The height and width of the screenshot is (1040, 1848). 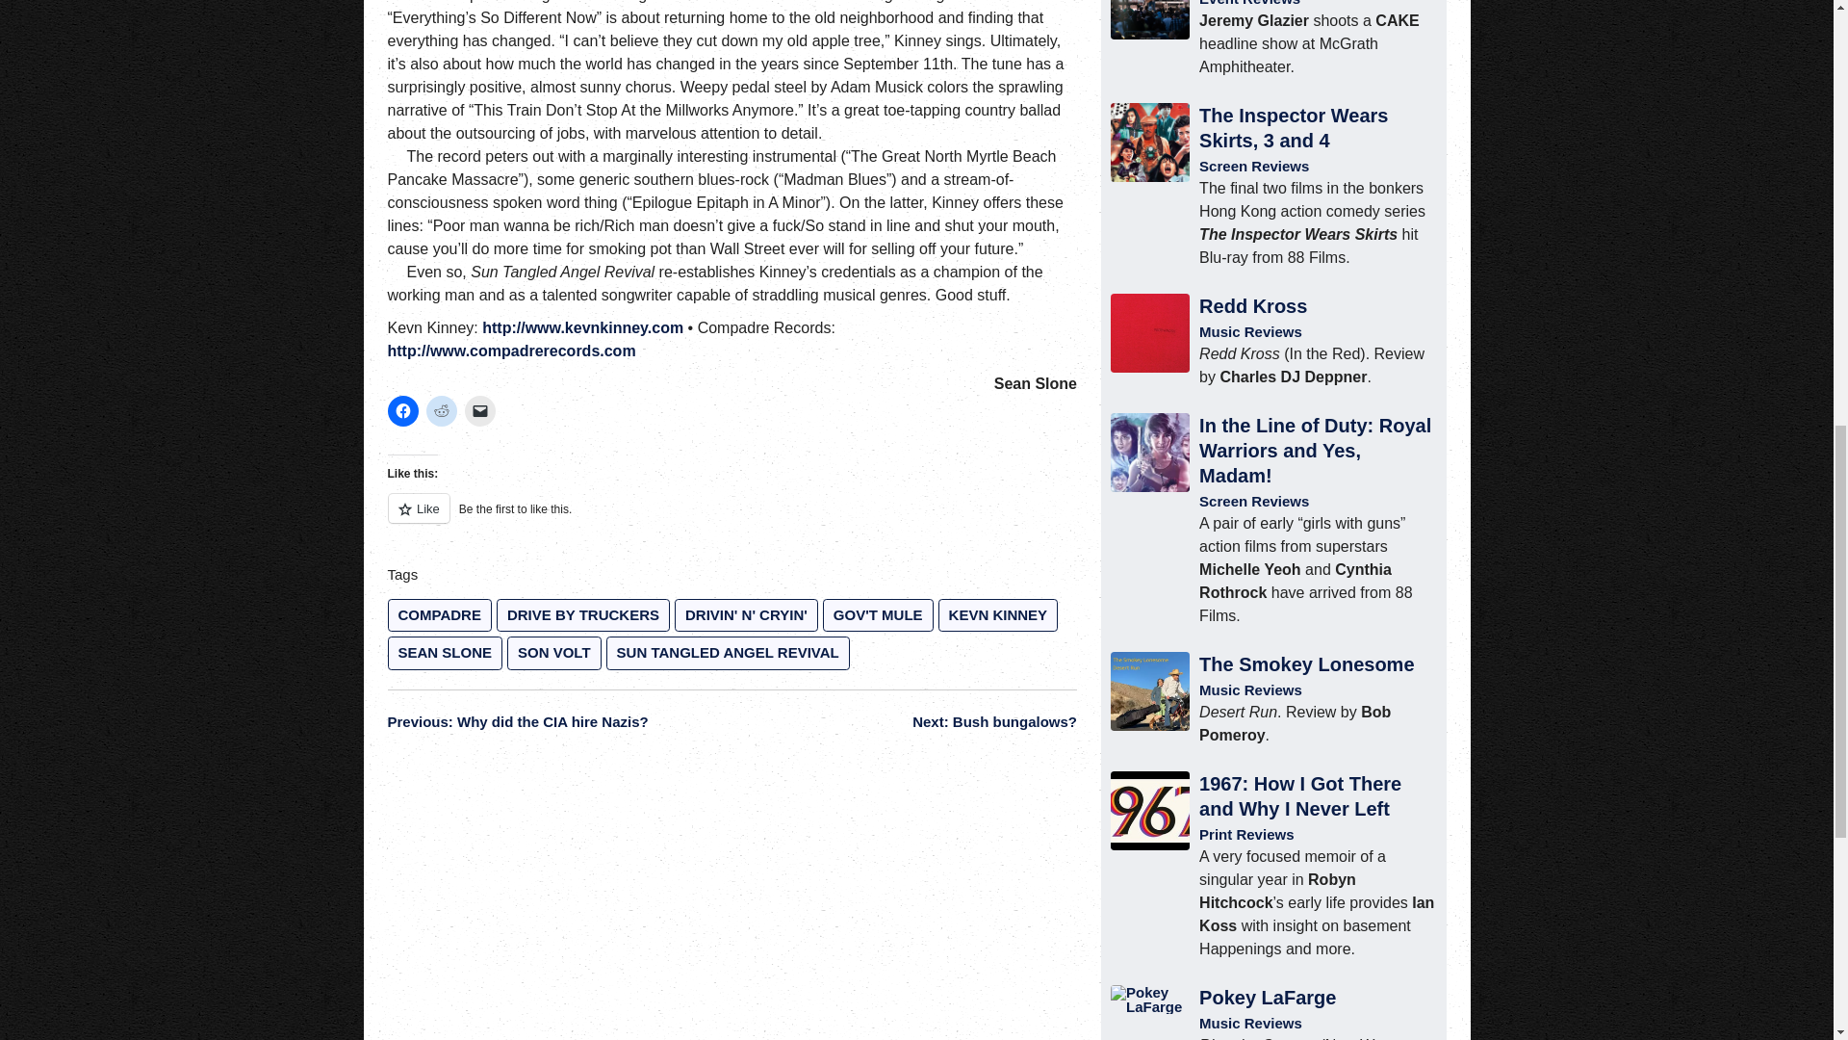 What do you see at coordinates (479, 410) in the screenshot?
I see `Click to email a link to a friend` at bounding box center [479, 410].